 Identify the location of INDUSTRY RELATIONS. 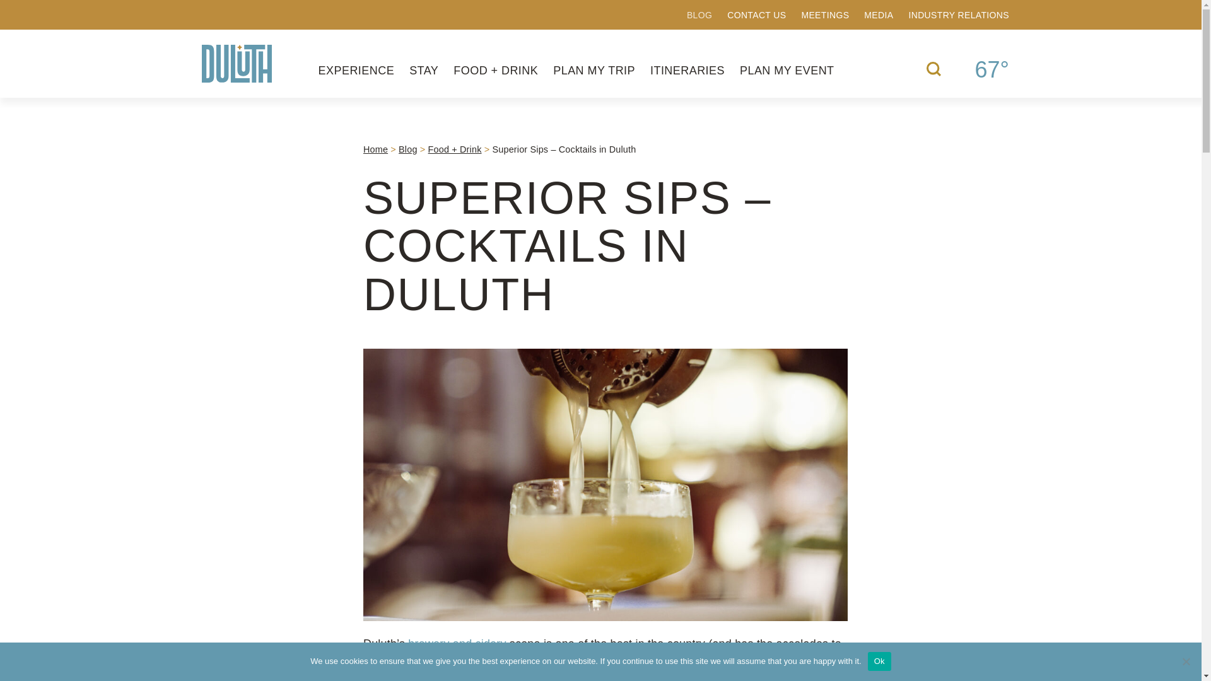
(959, 15).